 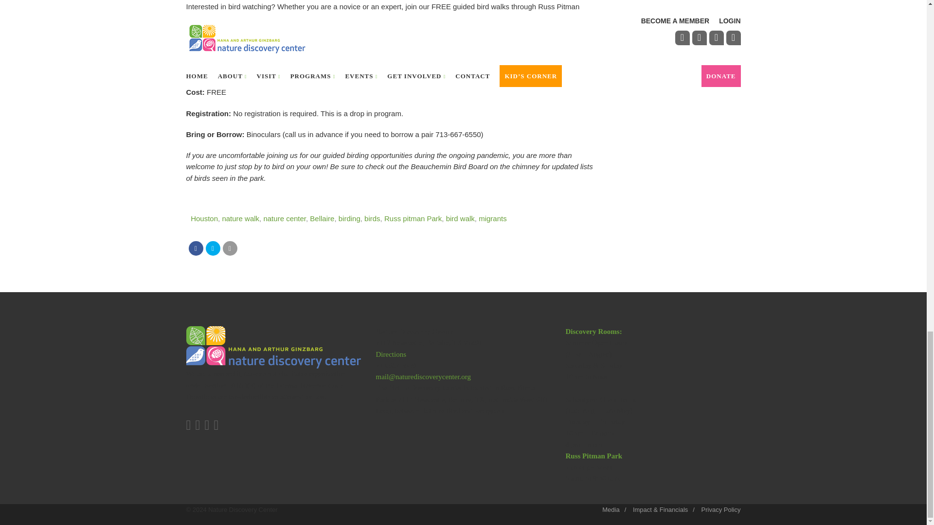 I want to click on Tweet, so click(x=212, y=248).